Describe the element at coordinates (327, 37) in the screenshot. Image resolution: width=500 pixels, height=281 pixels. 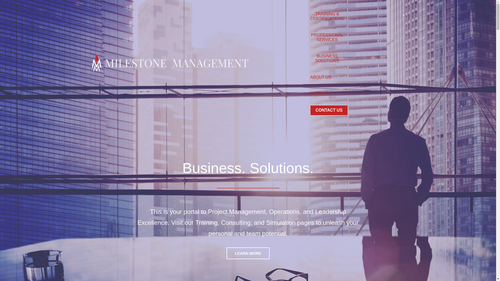
I see `PROFESSIONAL SERVICES` at that location.